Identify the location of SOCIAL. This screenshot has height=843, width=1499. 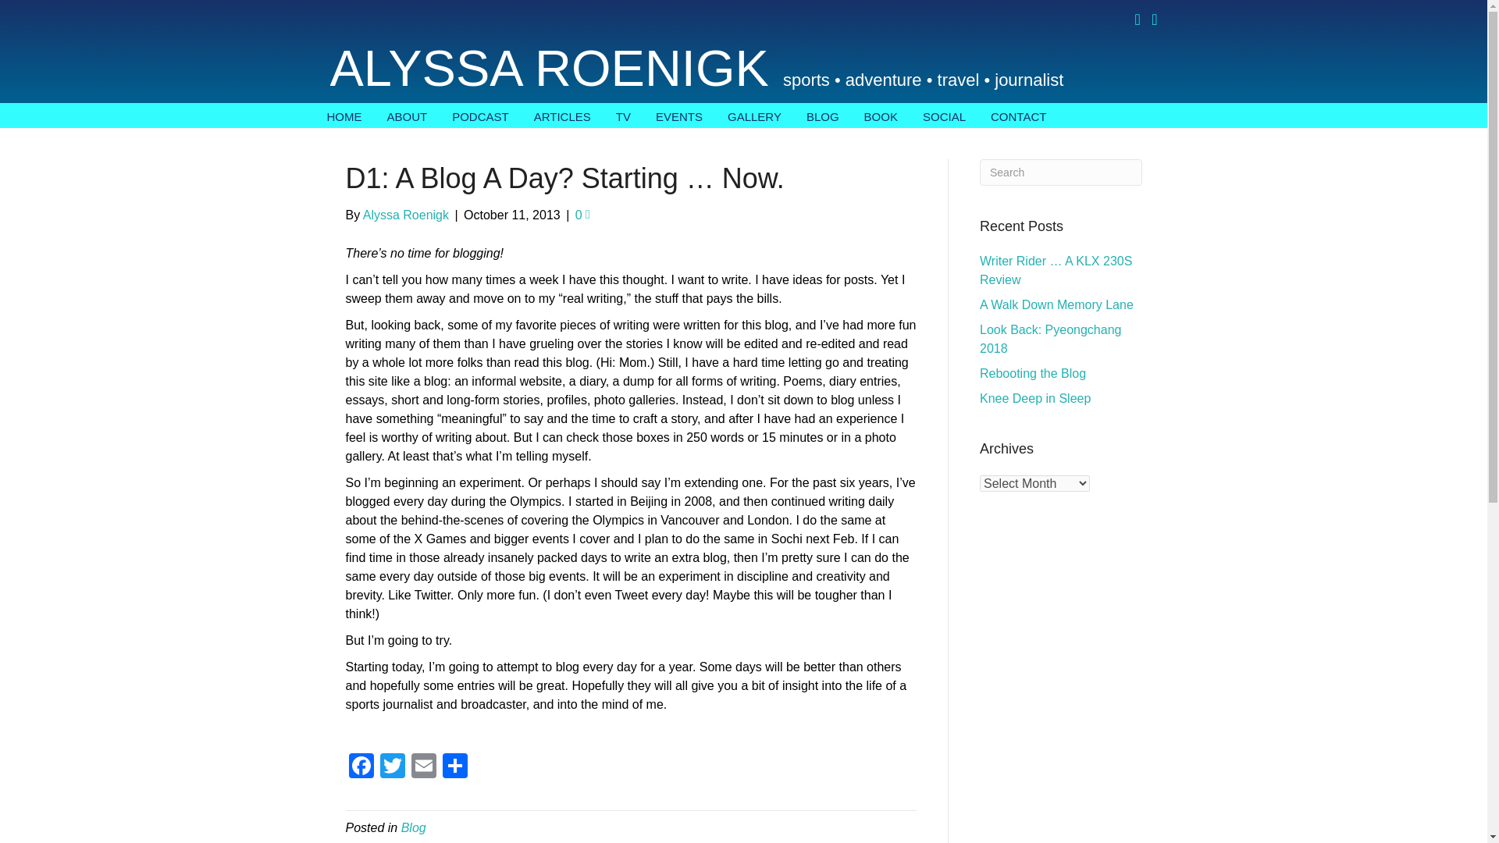
(944, 116).